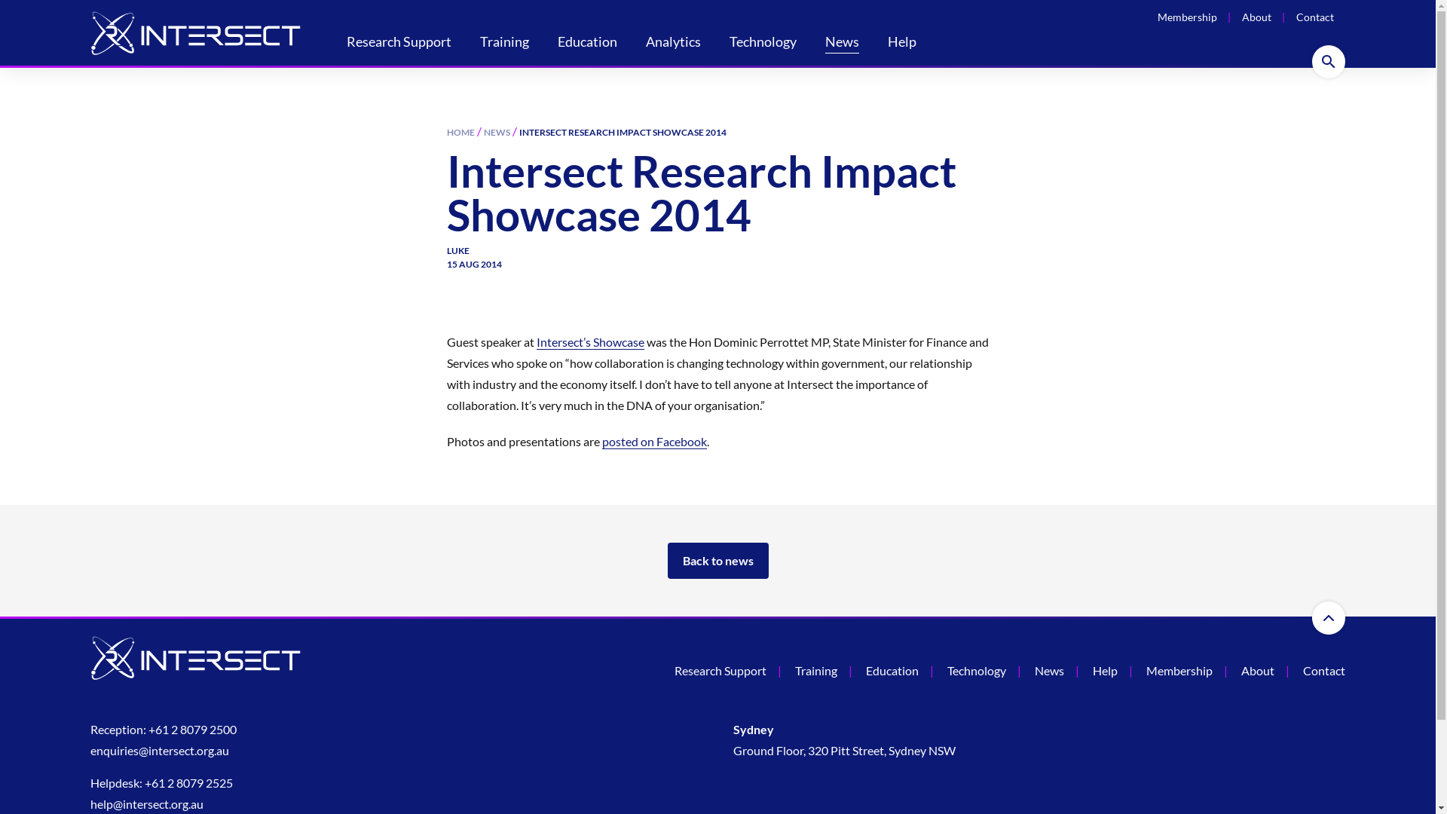 The width and height of the screenshot is (1447, 814). Describe the element at coordinates (892, 671) in the screenshot. I see `Education` at that location.